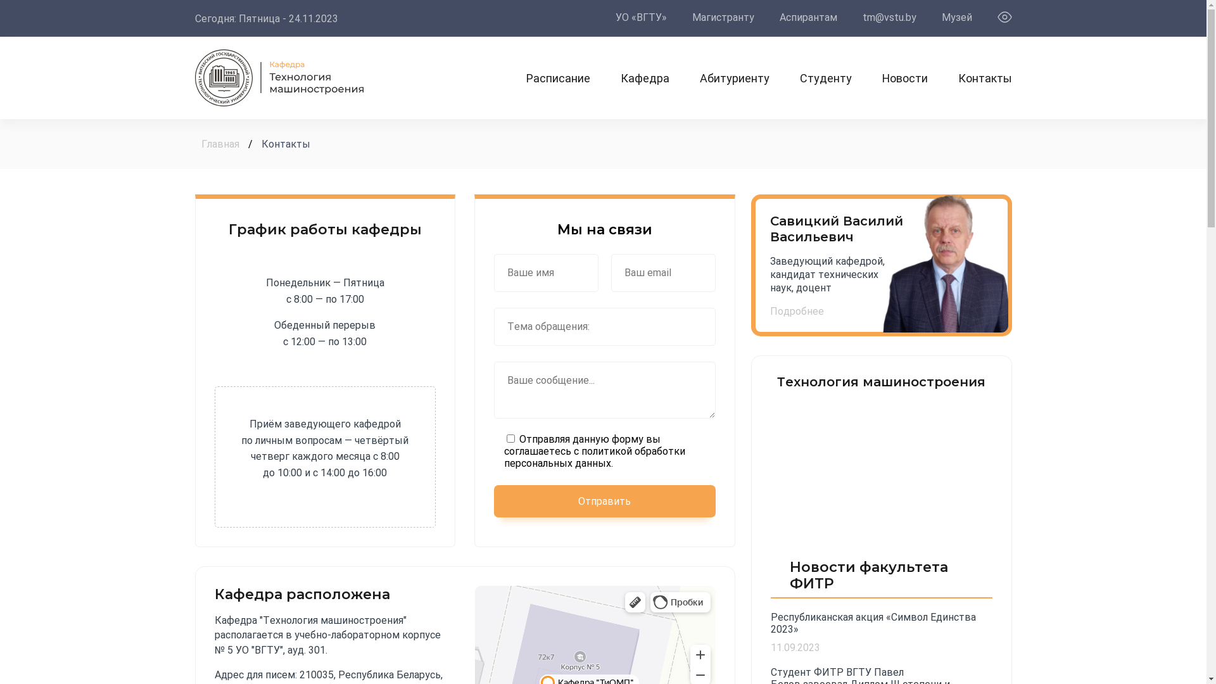 The width and height of the screenshot is (1216, 684). Describe the element at coordinates (881, 470) in the screenshot. I see `YouTube video player` at that location.